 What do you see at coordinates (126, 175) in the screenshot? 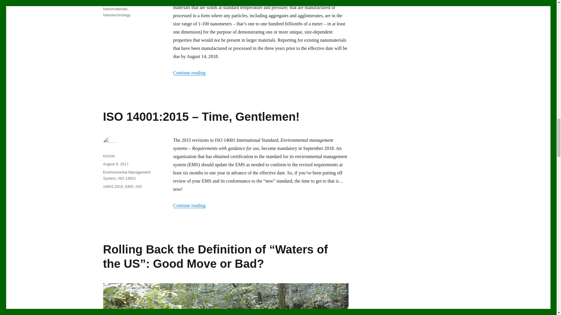
I see `Environmental Management System` at bounding box center [126, 175].